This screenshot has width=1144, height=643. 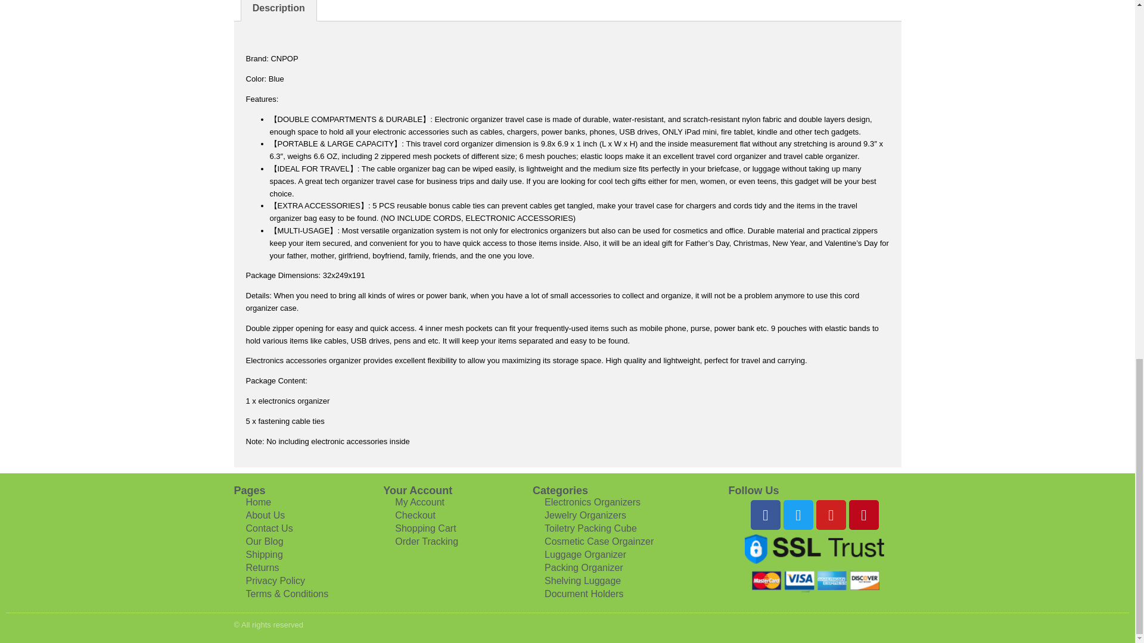 What do you see at coordinates (278, 10) in the screenshot?
I see `Description` at bounding box center [278, 10].